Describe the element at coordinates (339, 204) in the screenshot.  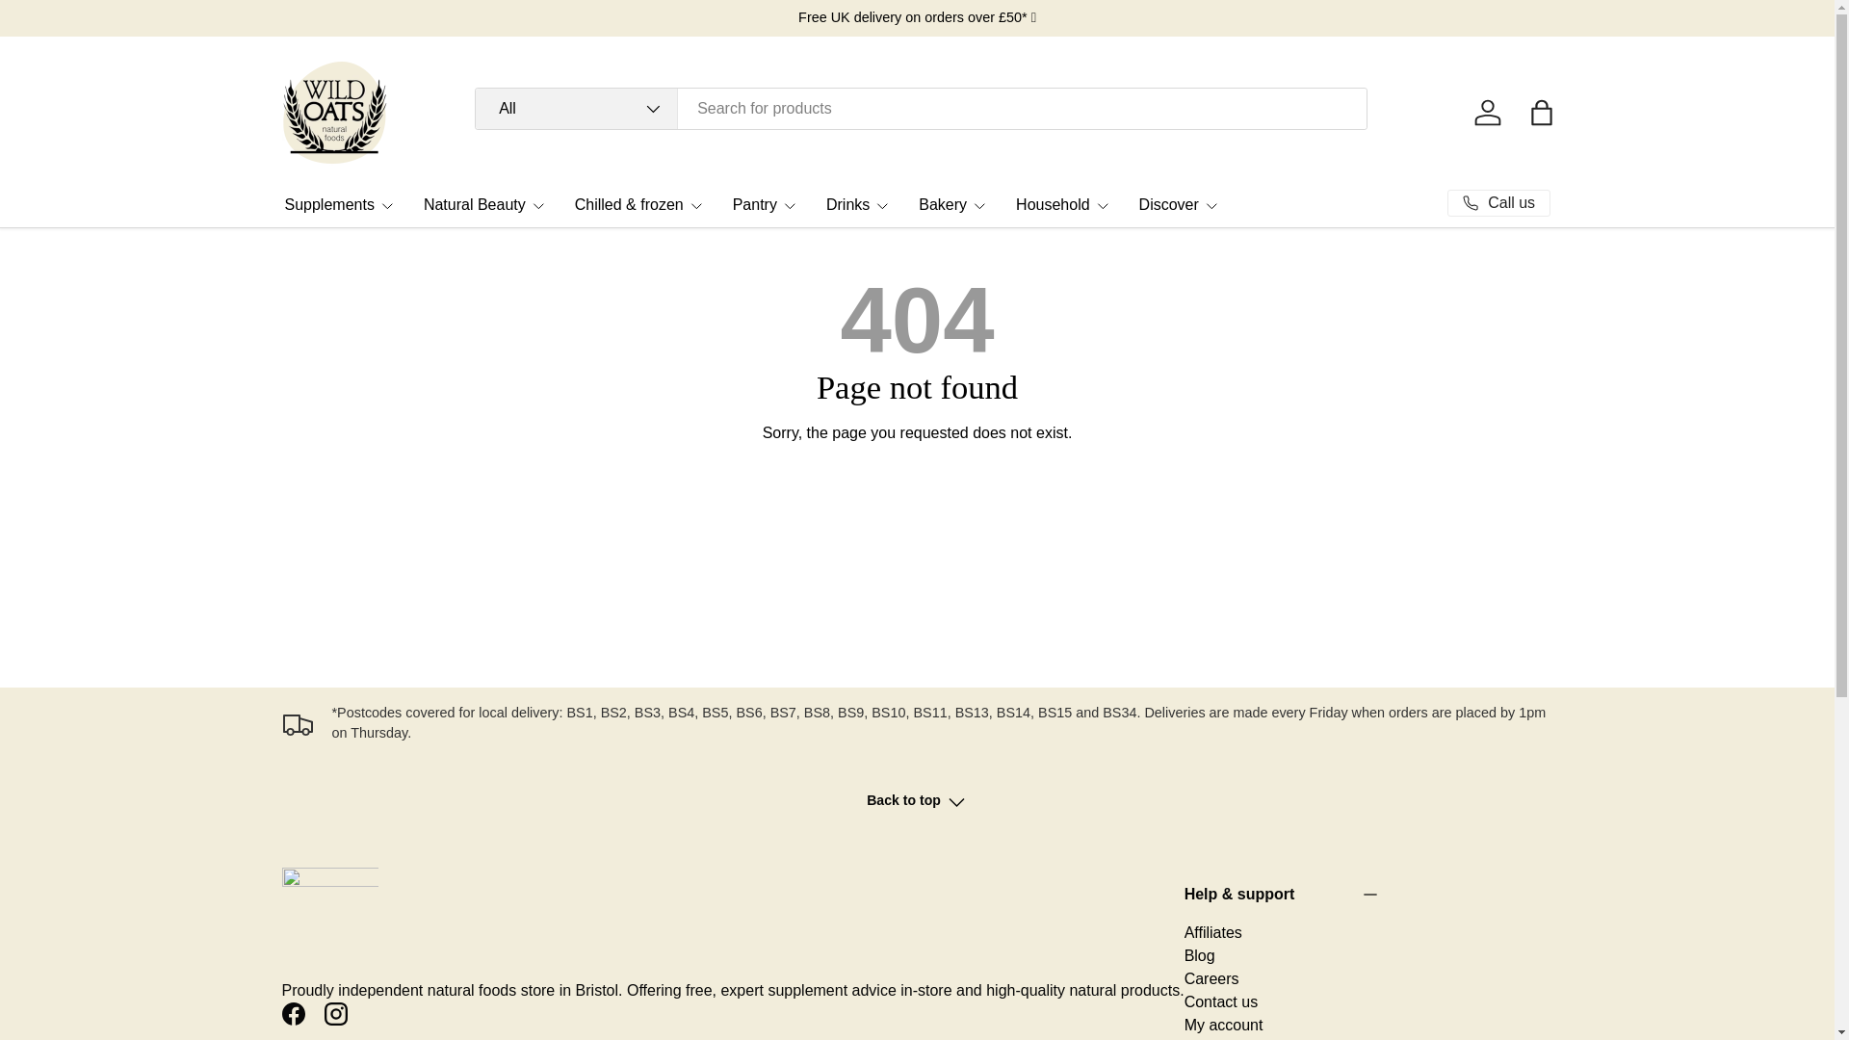
I see `Supplements` at that location.